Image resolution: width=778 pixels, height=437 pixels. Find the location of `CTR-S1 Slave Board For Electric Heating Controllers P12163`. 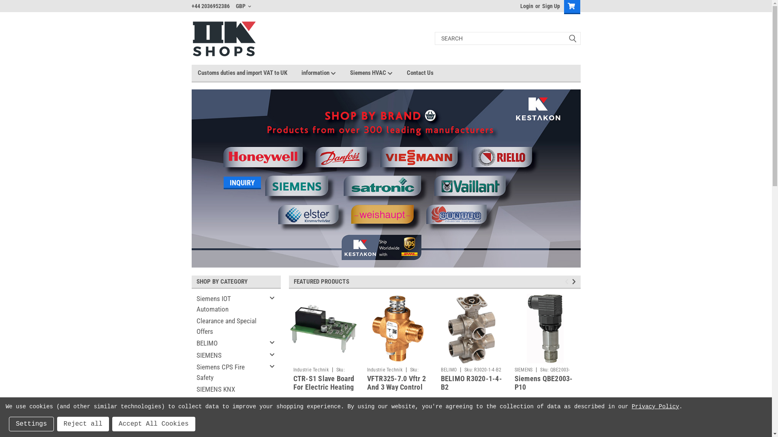

CTR-S1 Slave Board For Electric Heating Controllers P12163 is located at coordinates (324, 387).